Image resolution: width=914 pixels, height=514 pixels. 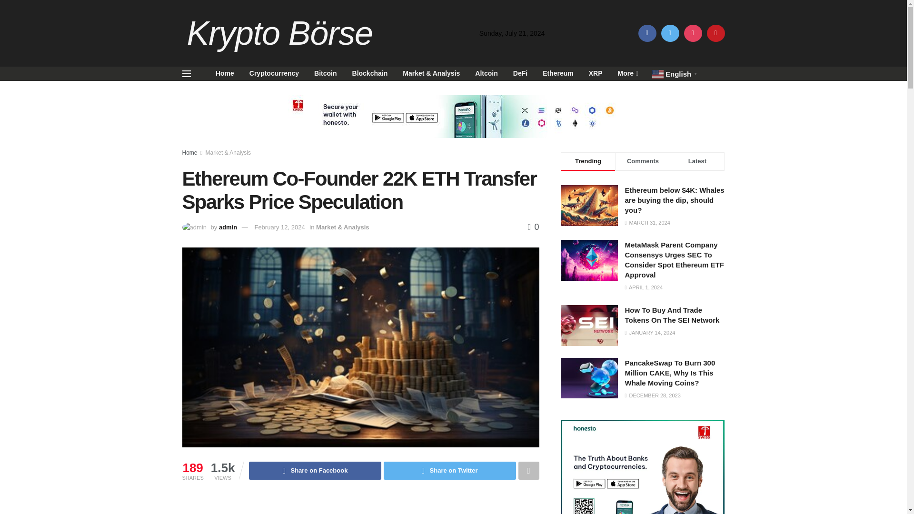 What do you see at coordinates (189, 153) in the screenshot?
I see `Home` at bounding box center [189, 153].